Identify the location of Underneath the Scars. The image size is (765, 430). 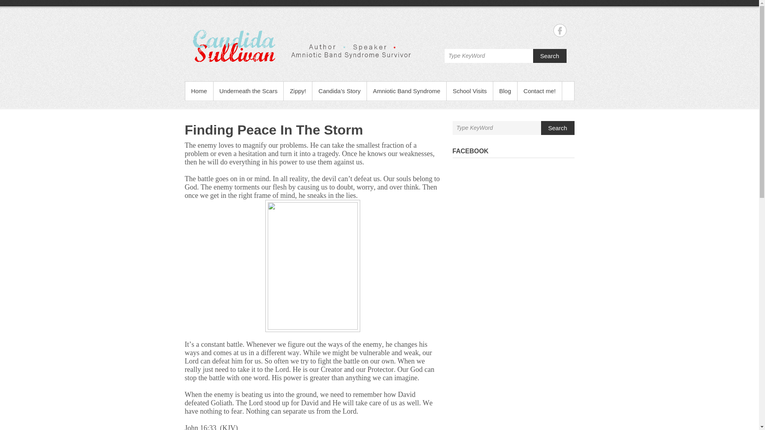
(249, 91).